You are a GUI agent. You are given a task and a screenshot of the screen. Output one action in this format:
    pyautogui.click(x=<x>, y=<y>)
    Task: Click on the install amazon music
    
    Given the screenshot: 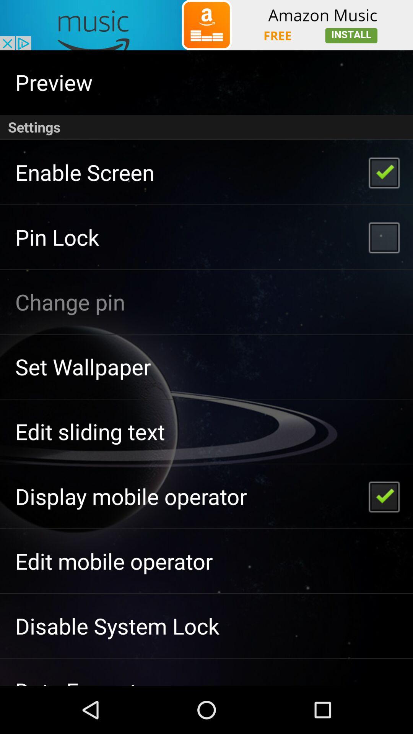 What is the action you would take?
    pyautogui.click(x=206, y=25)
    